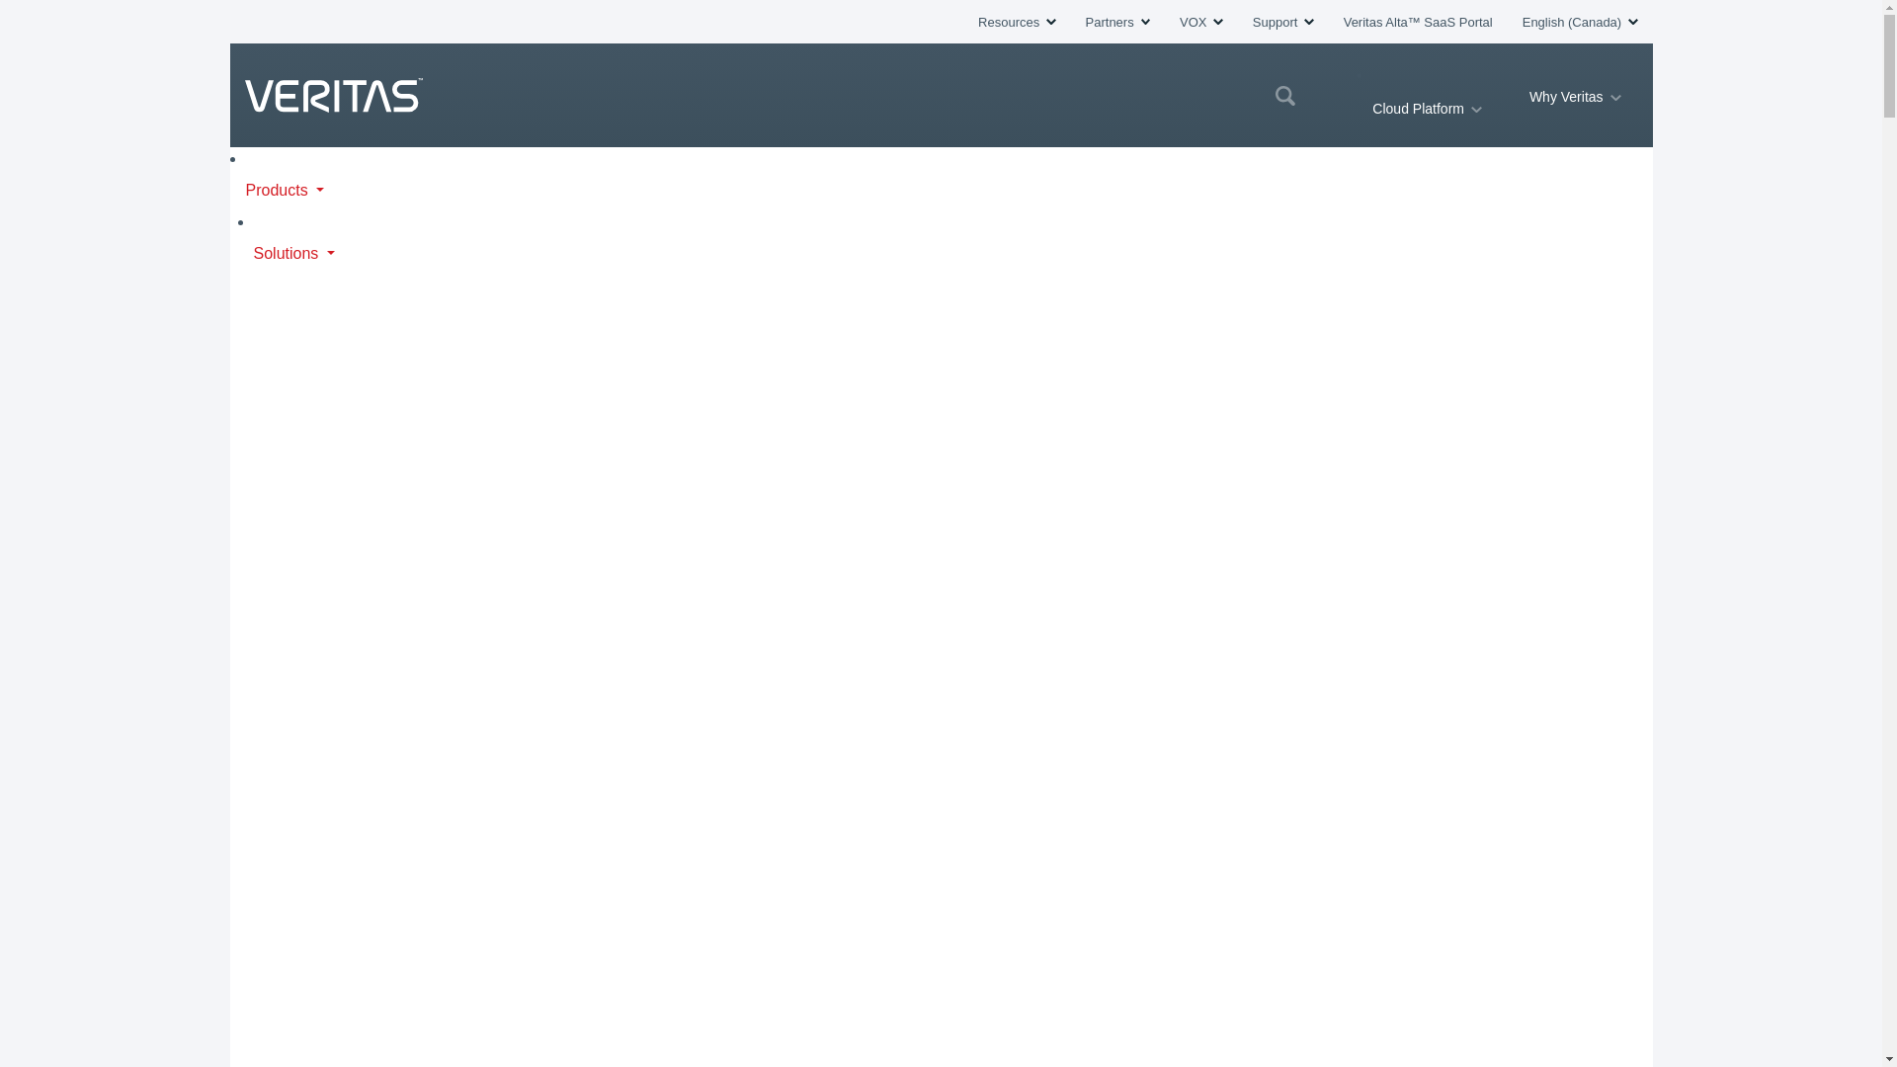 Image resolution: width=1897 pixels, height=1067 pixels. Describe the element at coordinates (1282, 22) in the screenshot. I see `Support` at that location.